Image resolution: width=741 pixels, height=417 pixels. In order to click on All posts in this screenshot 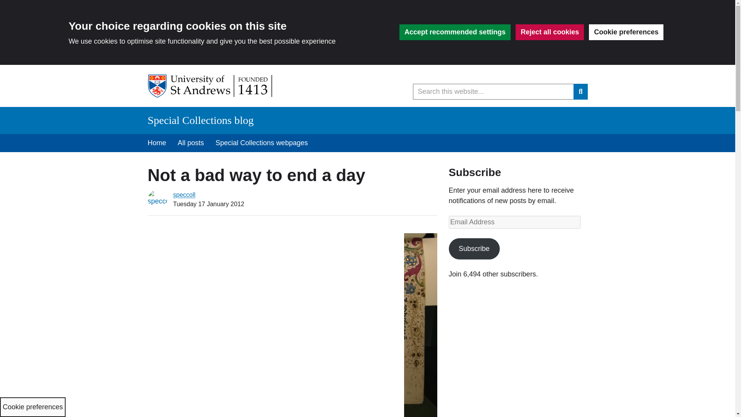, I will do `click(191, 143)`.